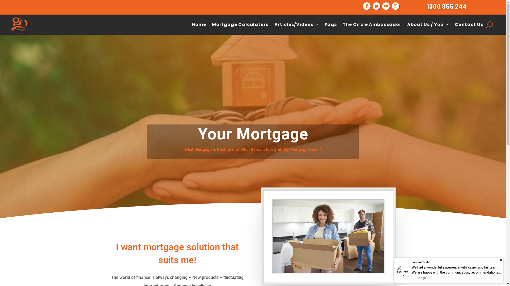 The width and height of the screenshot is (510, 286). I want to click on Follow on Twitter, so click(376, 6).